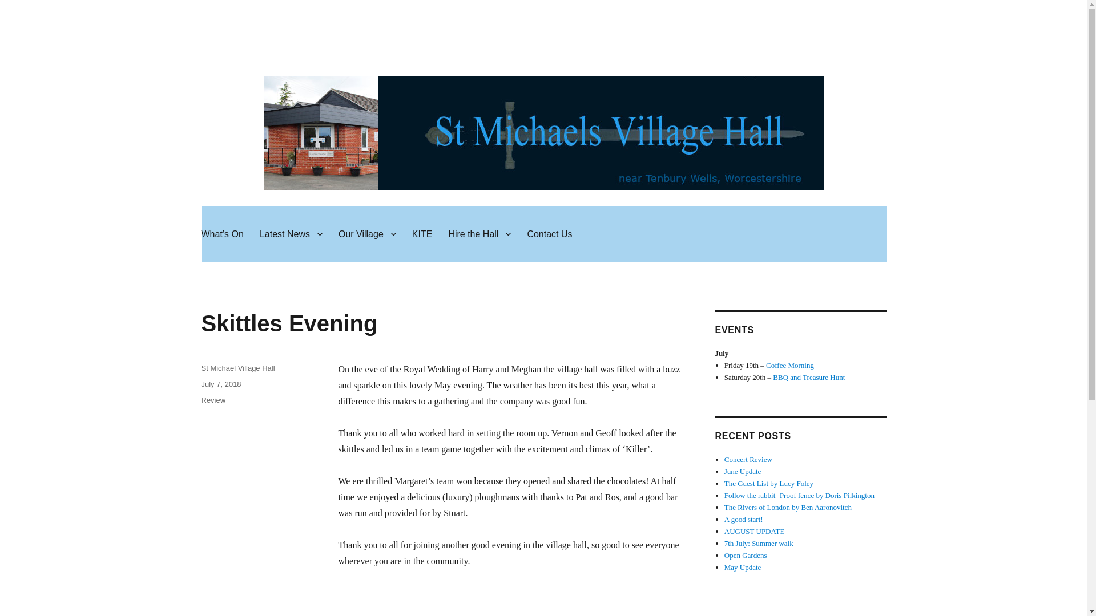 This screenshot has width=1096, height=616. I want to click on Our Village, so click(368, 233).